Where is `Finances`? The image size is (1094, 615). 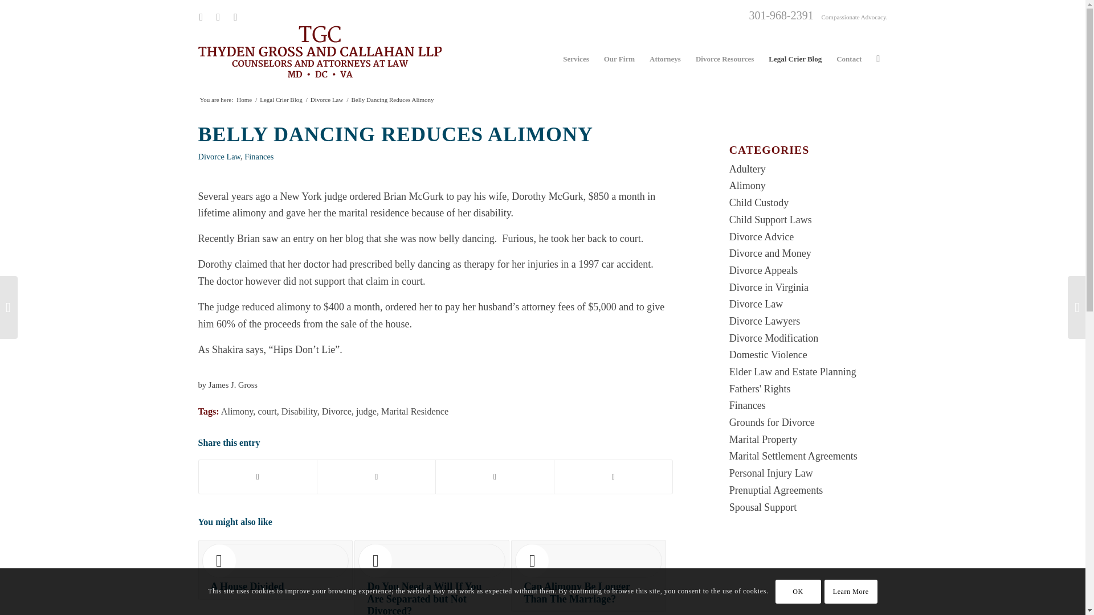
Finances is located at coordinates (259, 156).